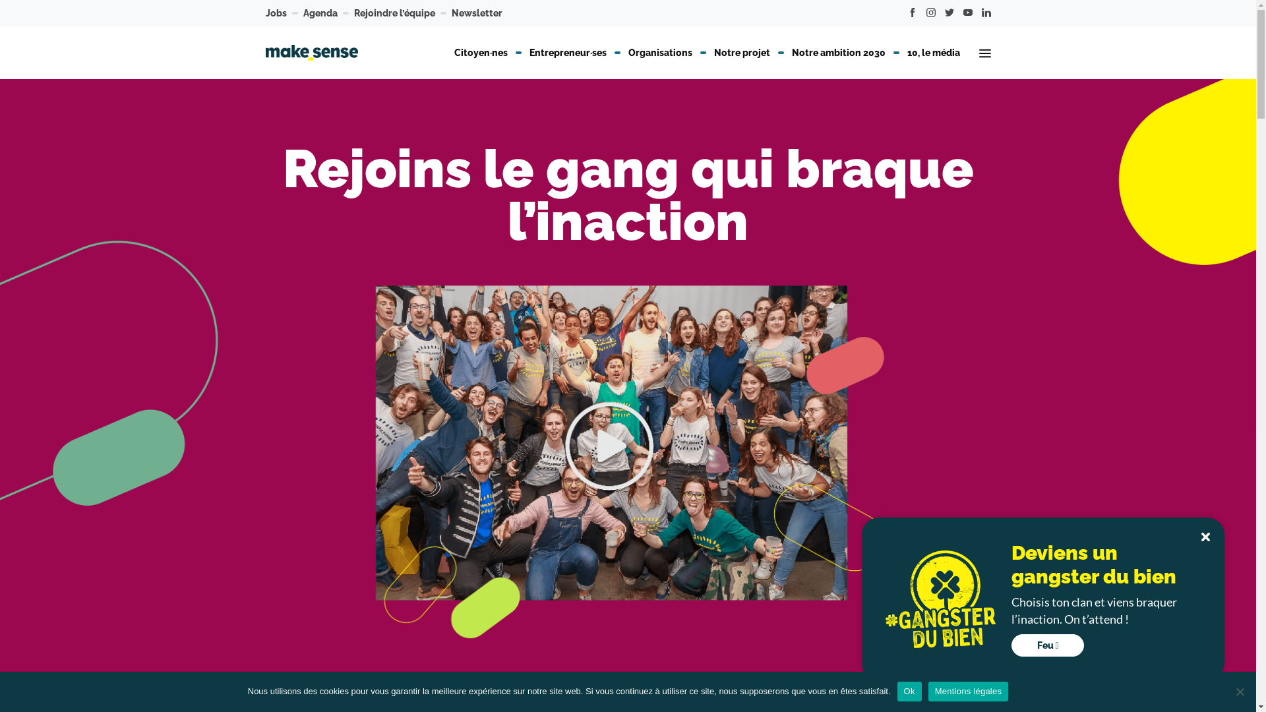 The image size is (1266, 712). I want to click on Ok, so click(910, 692).